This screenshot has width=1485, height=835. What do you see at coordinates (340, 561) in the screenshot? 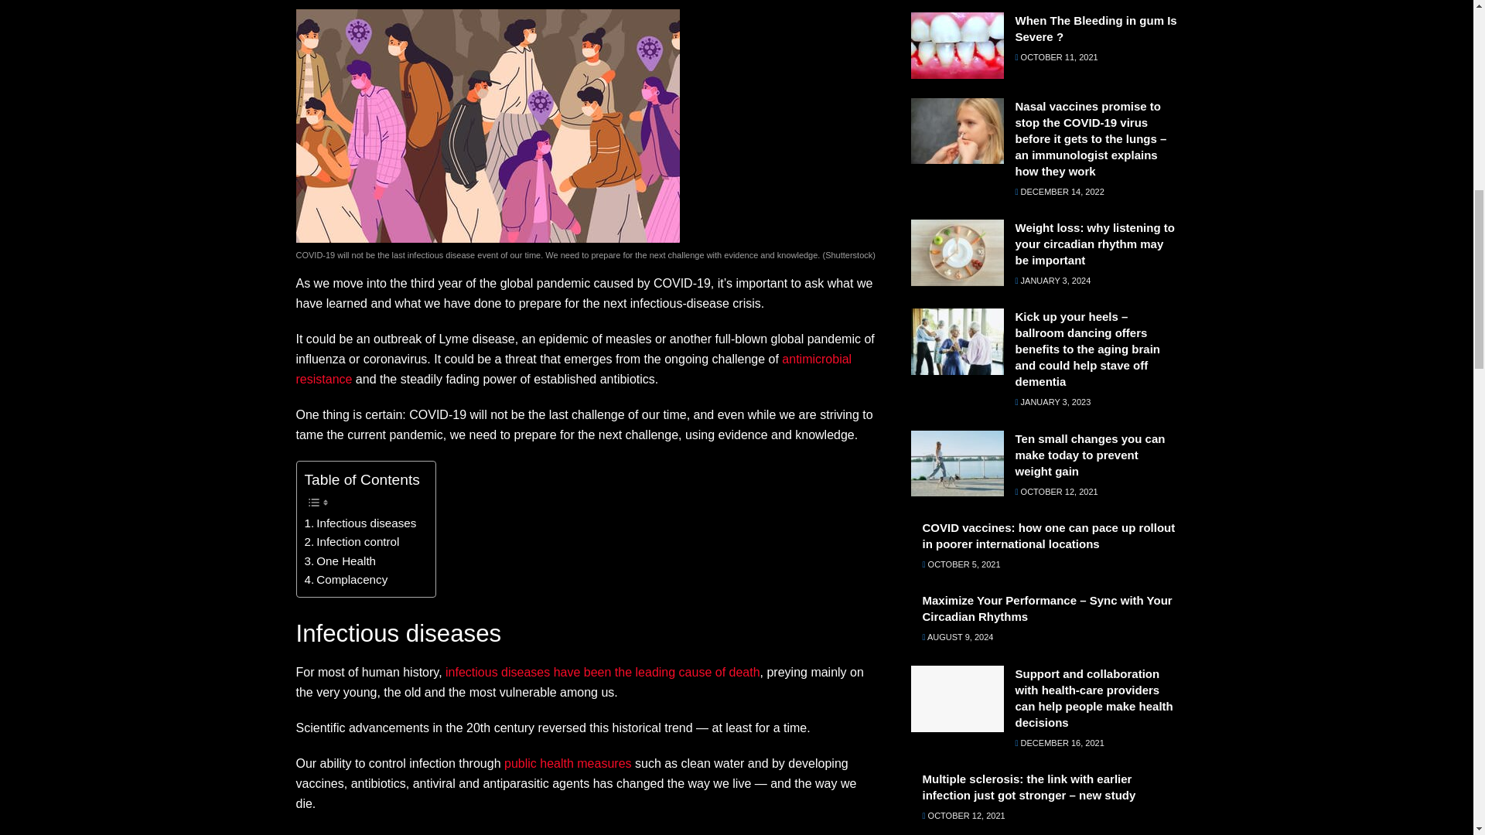
I see `One Health` at bounding box center [340, 561].